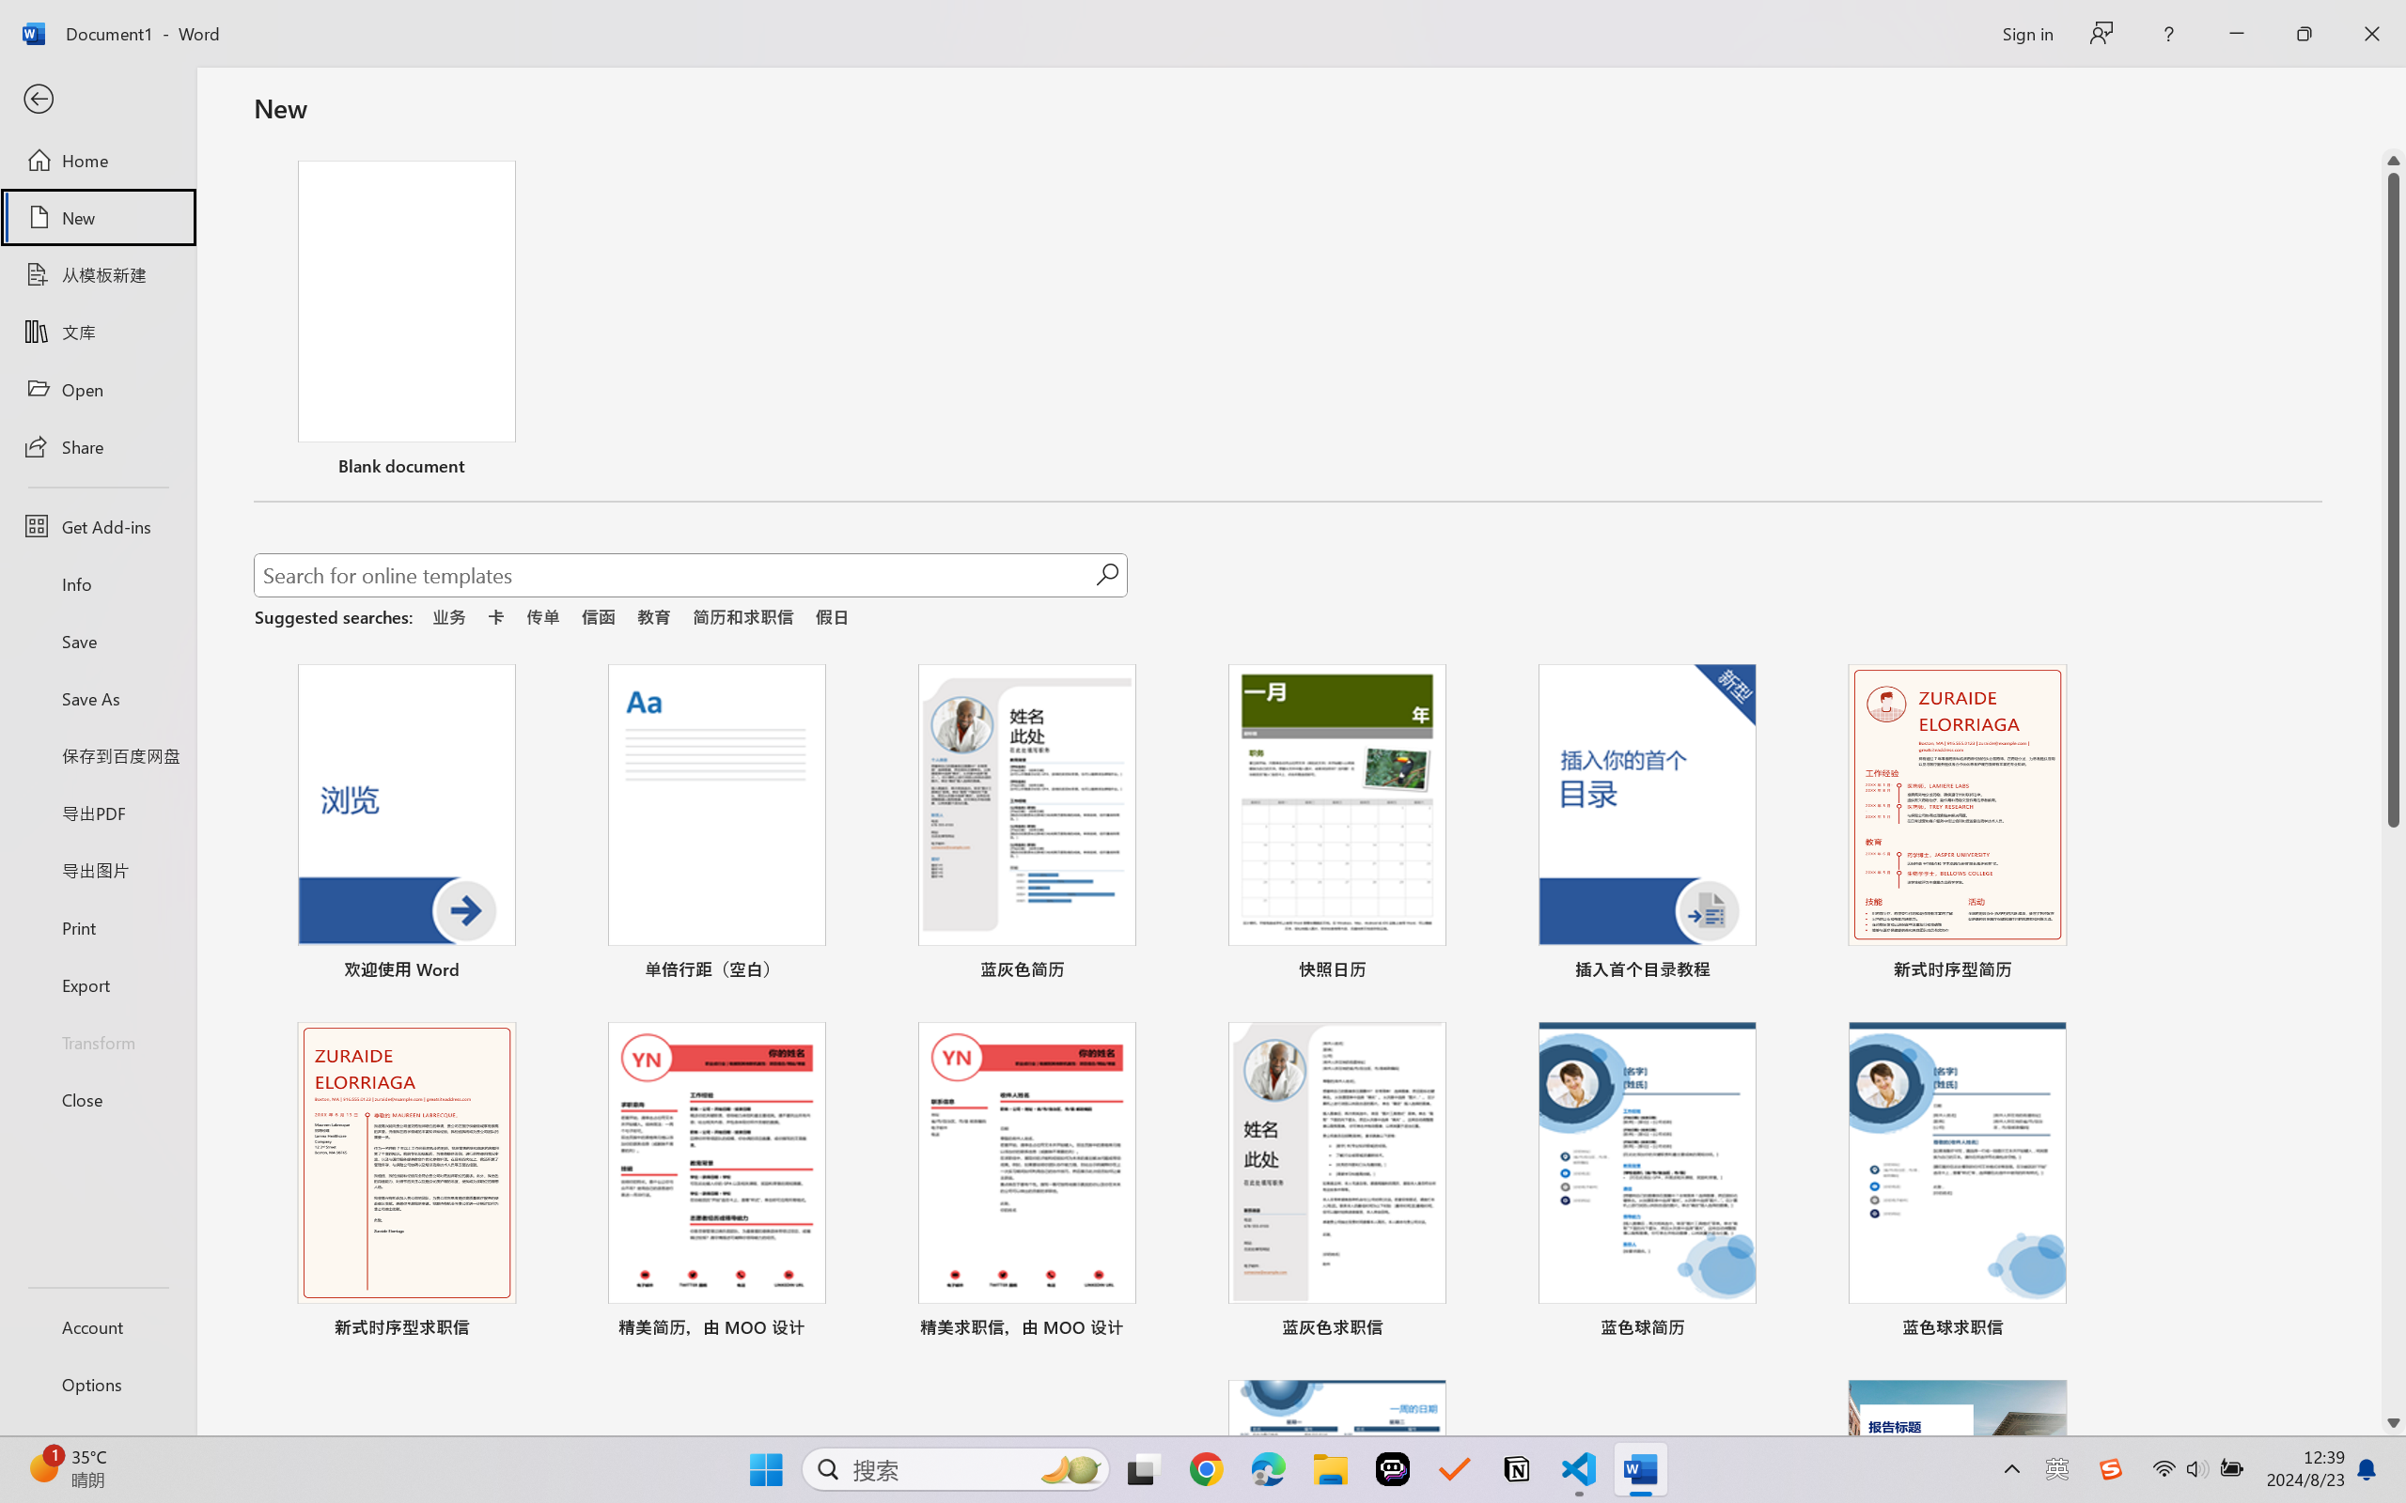 The image size is (2406, 1503). I want to click on Options, so click(98, 1385).